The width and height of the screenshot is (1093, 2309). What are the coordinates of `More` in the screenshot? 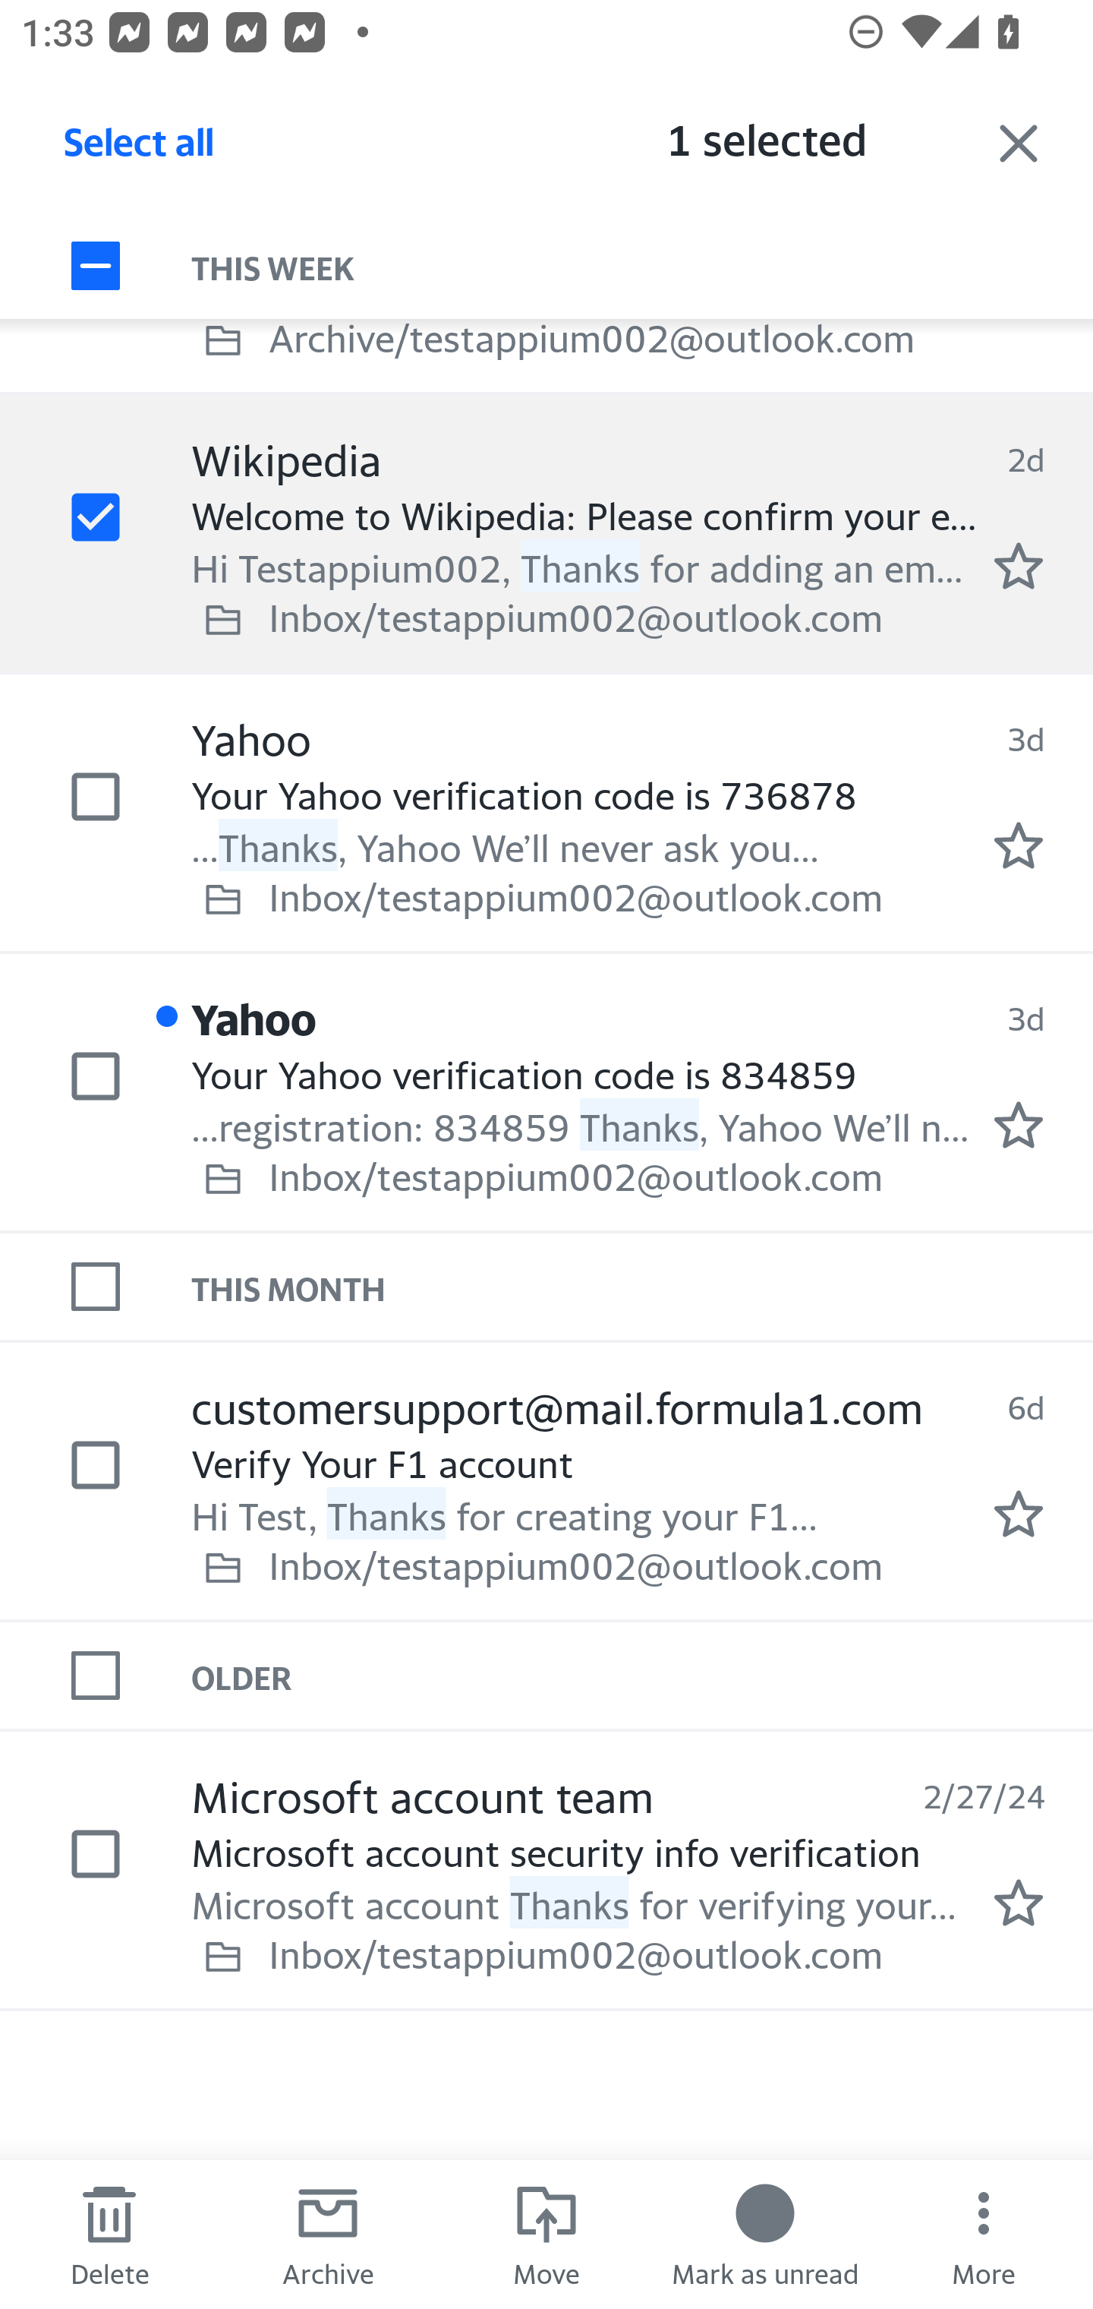 It's located at (984, 2235).